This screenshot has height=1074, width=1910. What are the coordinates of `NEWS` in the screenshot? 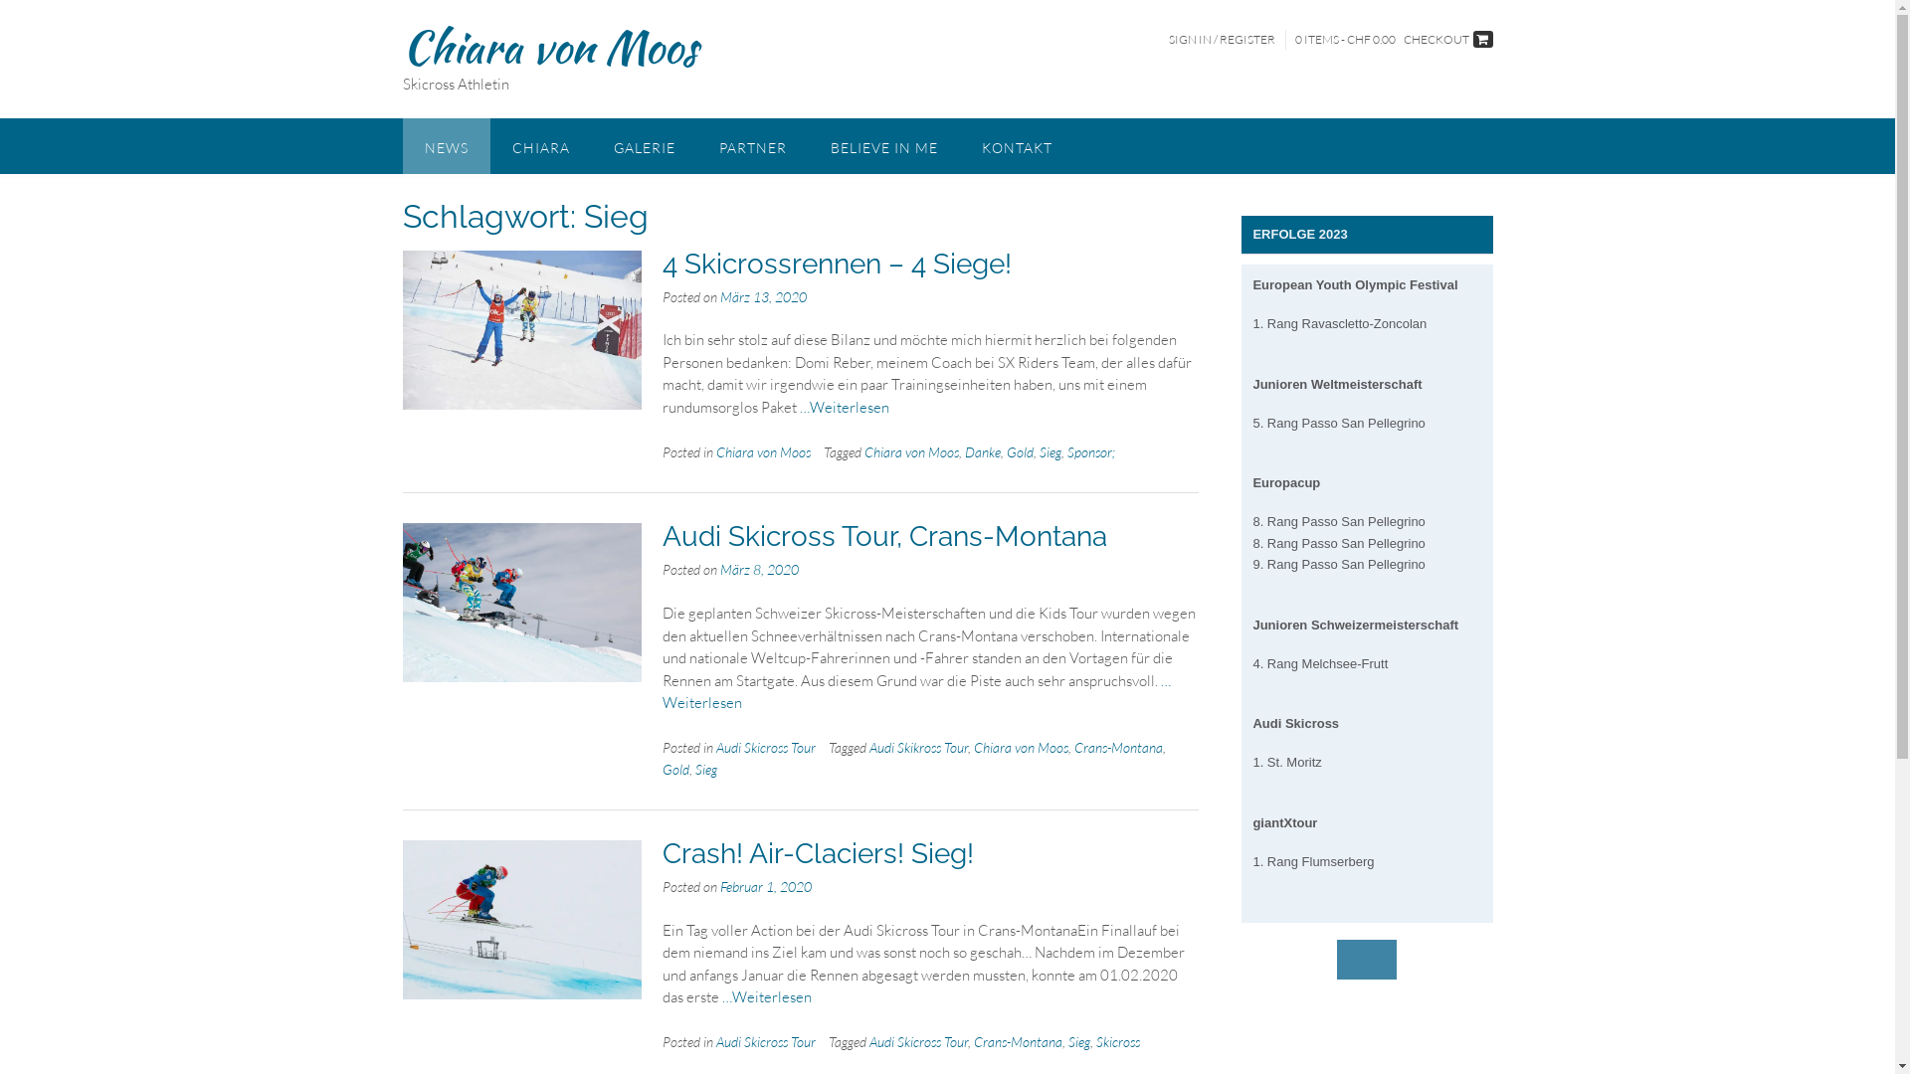 It's located at (446, 146).